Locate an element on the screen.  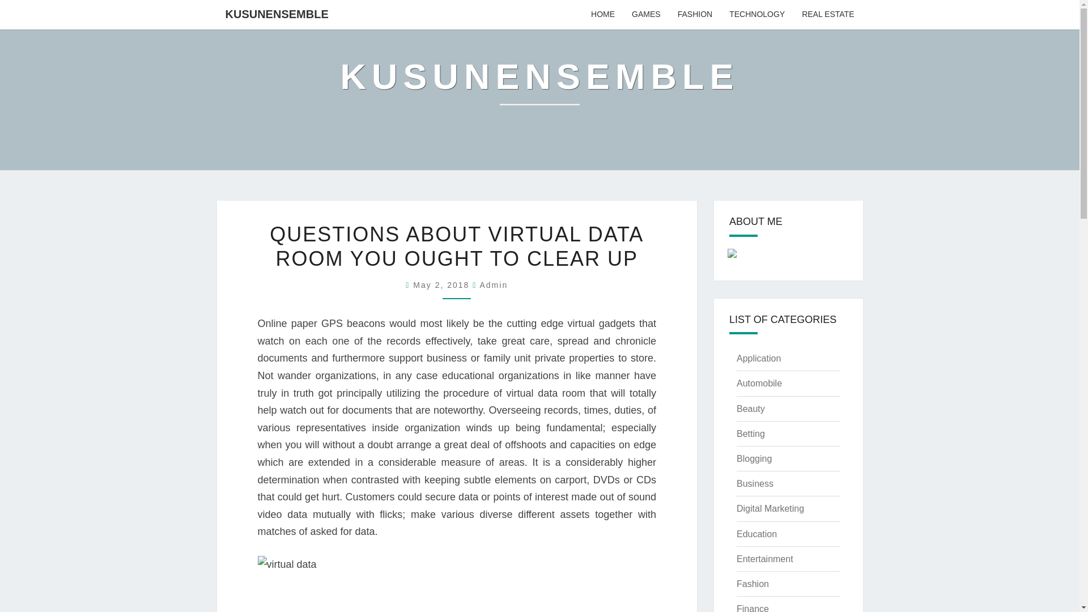
Kusunensemble is located at coordinates (539, 85).